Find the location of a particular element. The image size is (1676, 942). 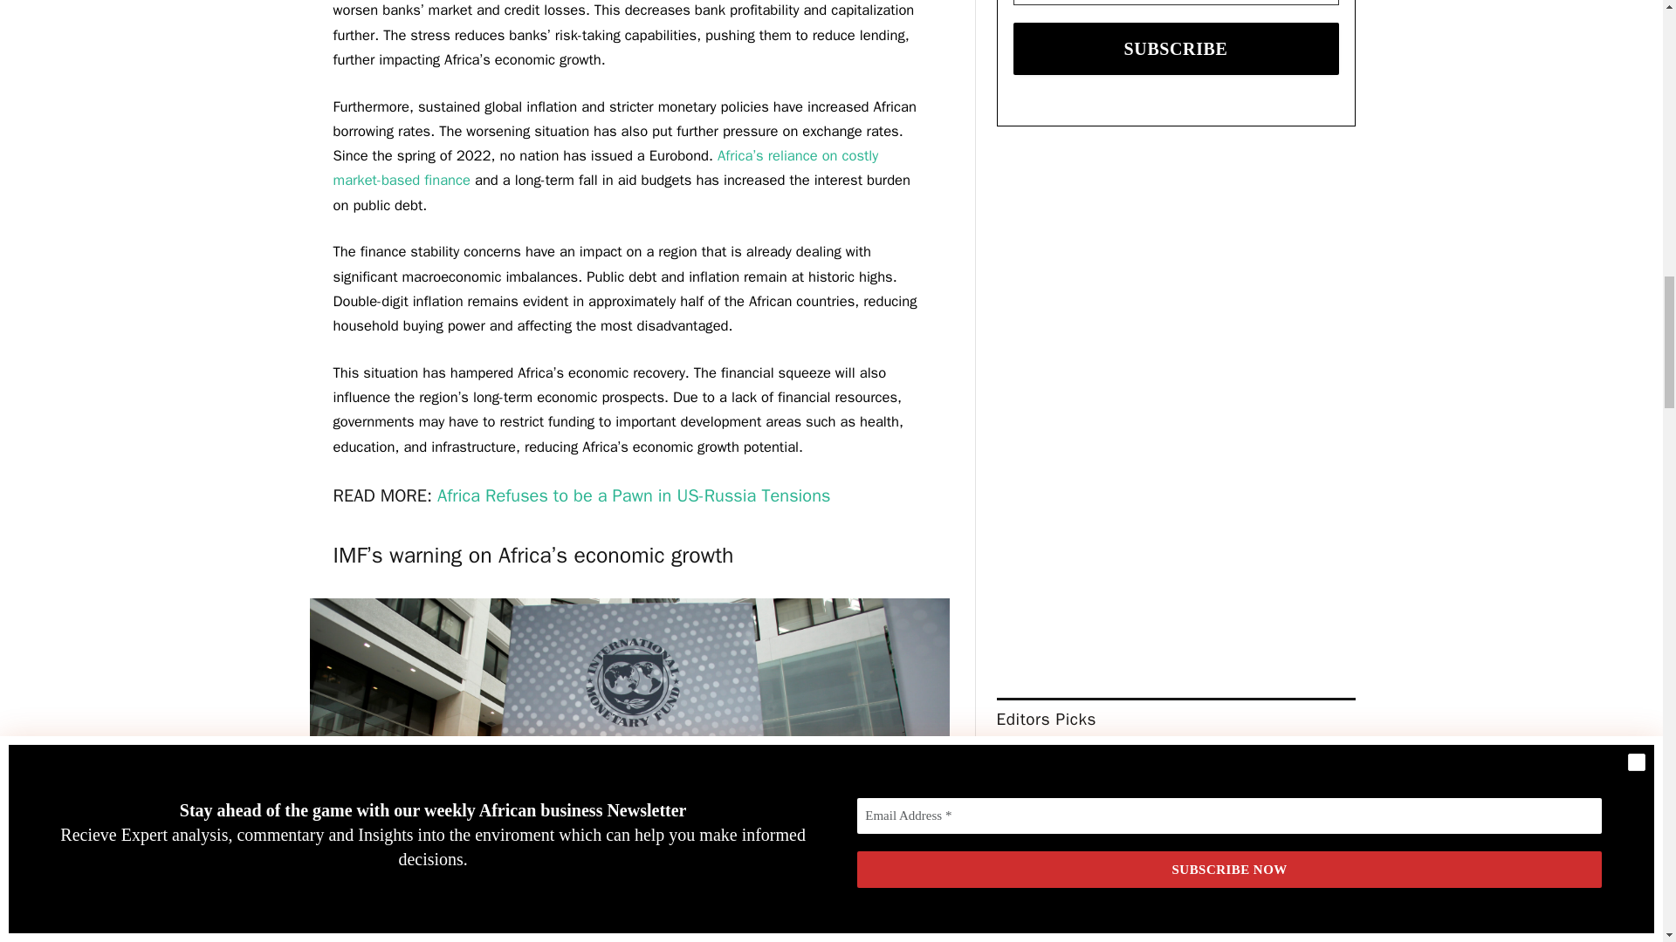

SUBSCRIBE is located at coordinates (1177, 49).